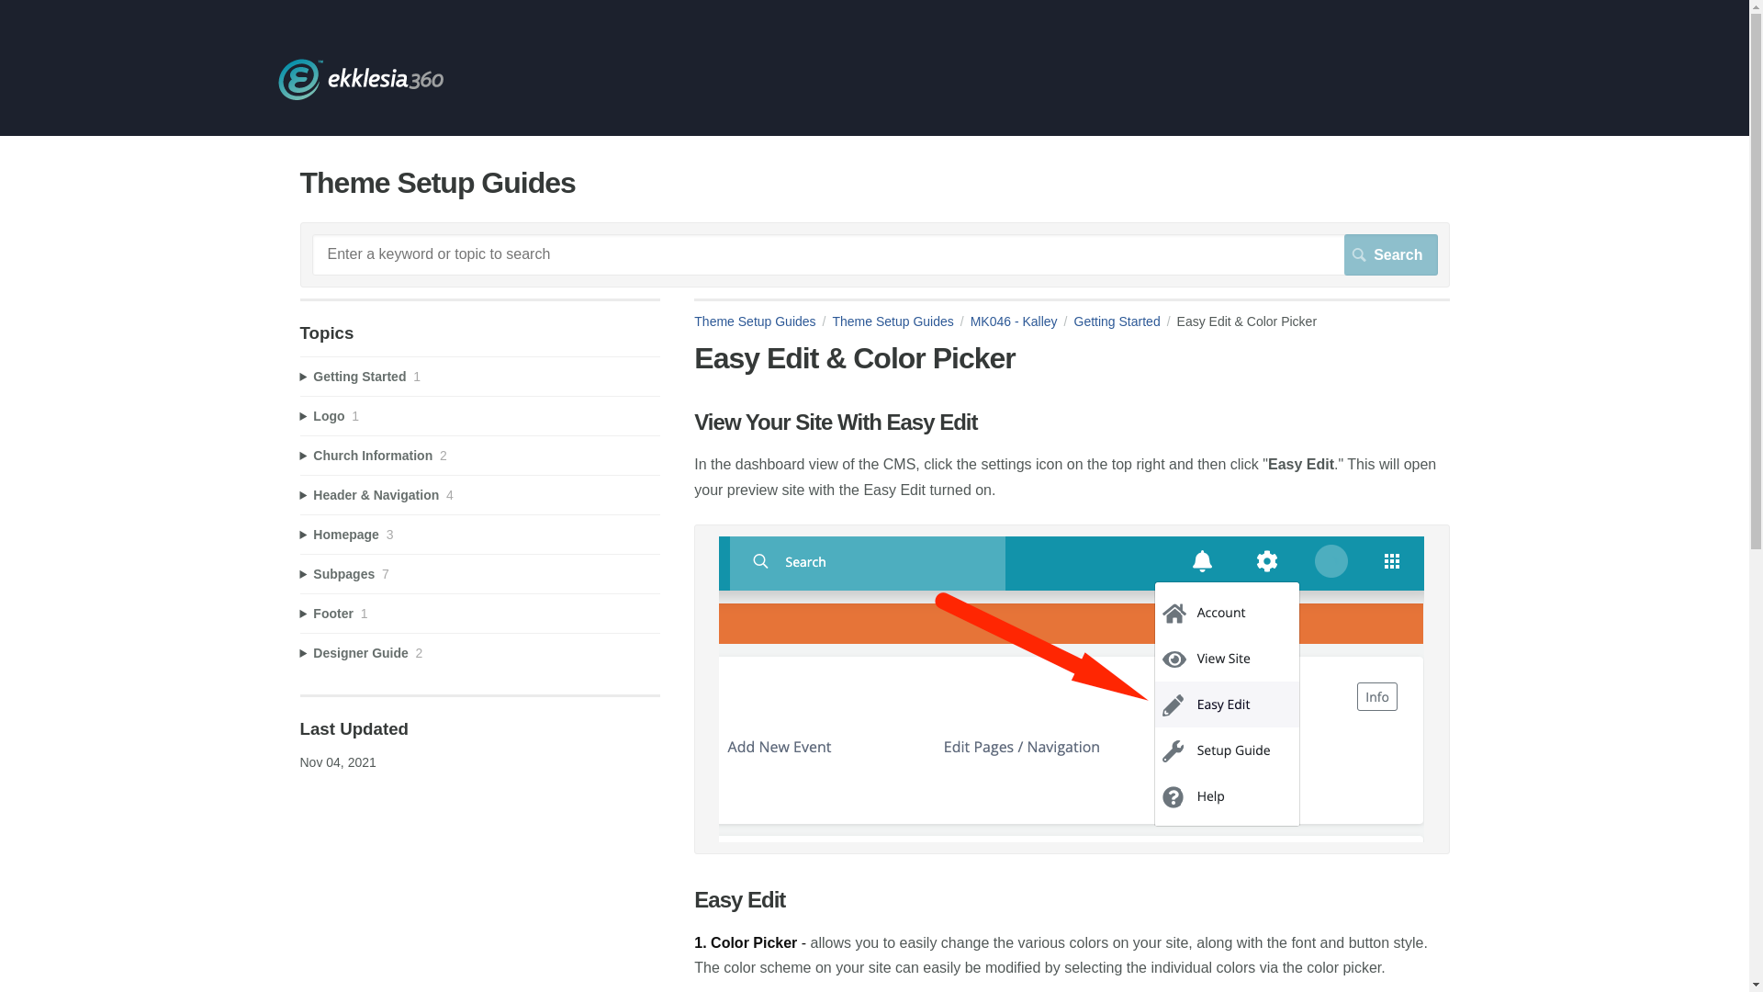 This screenshot has width=1763, height=992. I want to click on Theme Setup Guides, so click(901, 321).